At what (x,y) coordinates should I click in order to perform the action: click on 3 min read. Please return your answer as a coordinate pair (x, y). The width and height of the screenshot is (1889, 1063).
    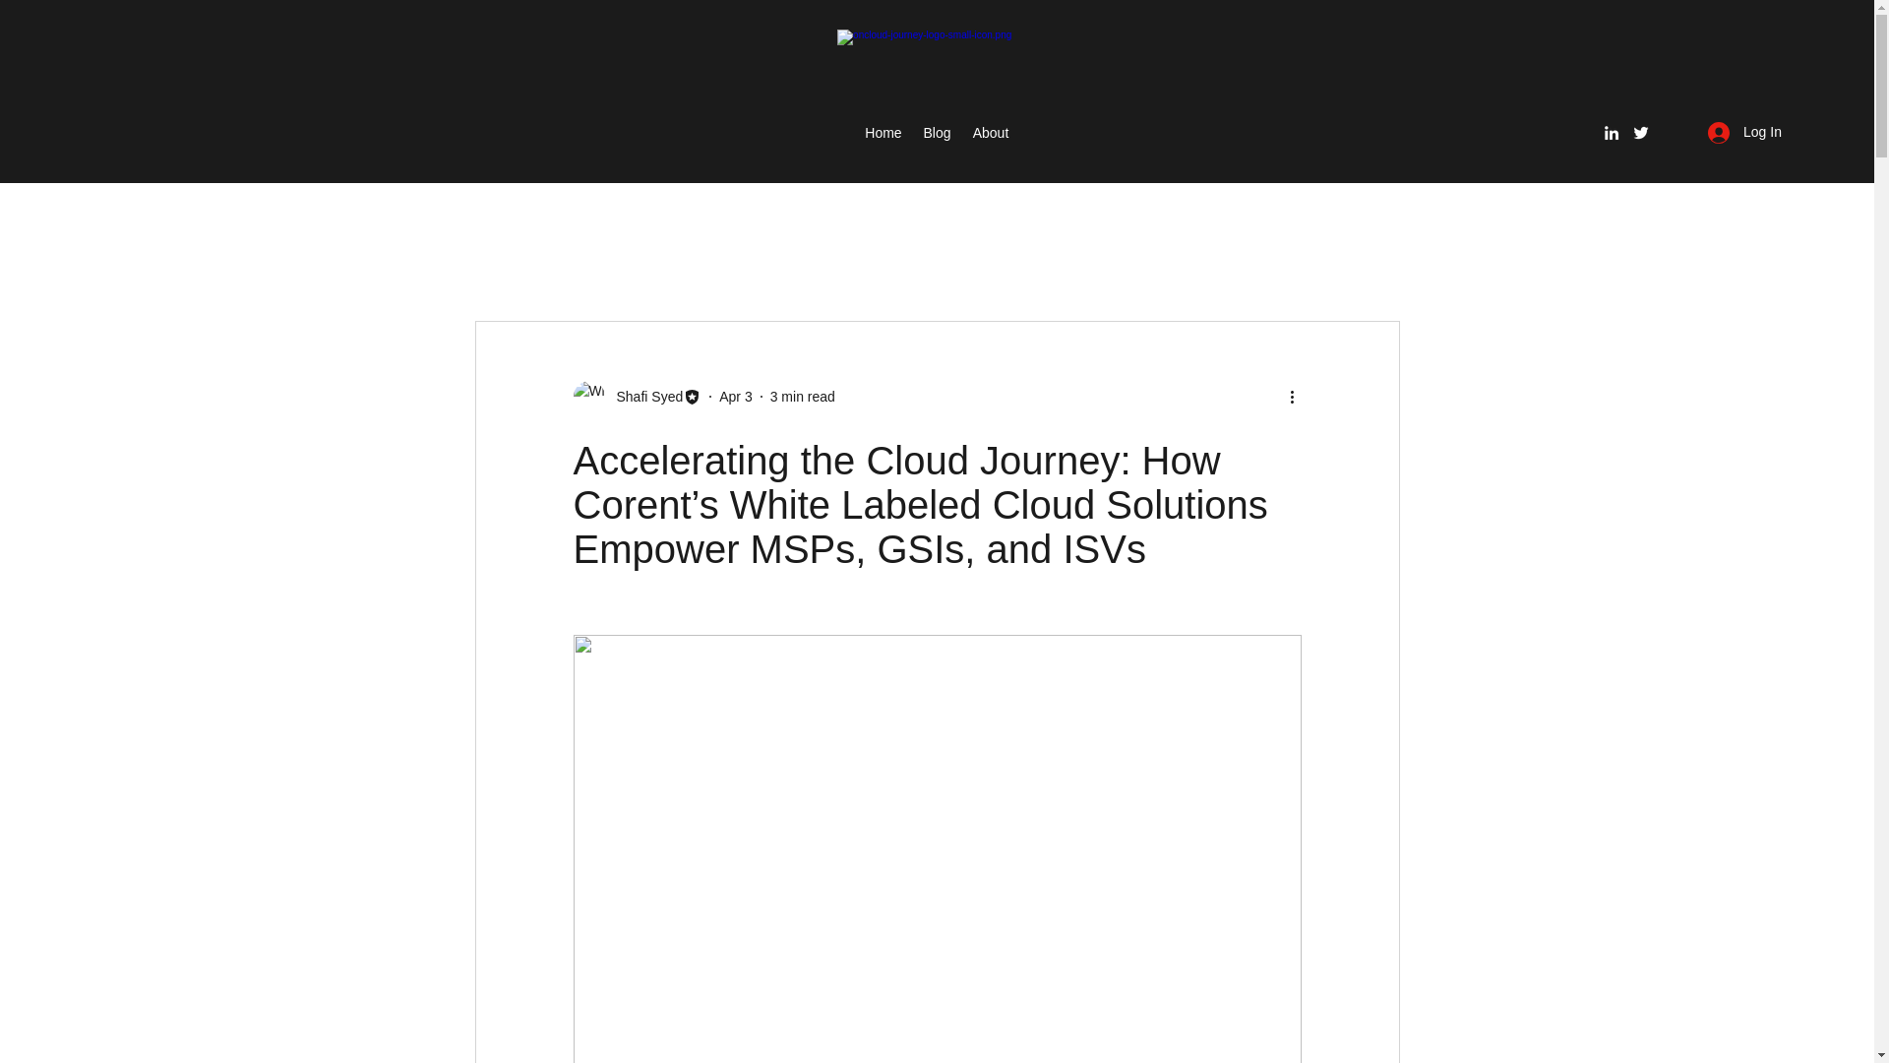
    Looking at the image, I should click on (803, 396).